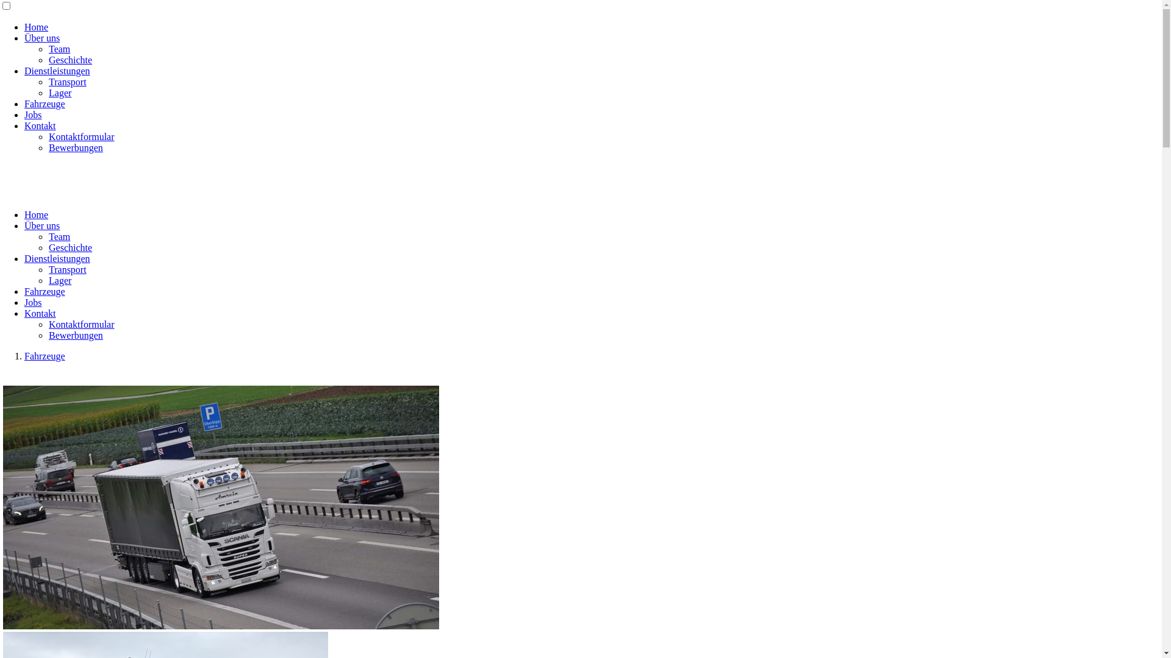 The height and width of the screenshot is (658, 1171). What do you see at coordinates (40, 126) in the screenshot?
I see `Kontakt` at bounding box center [40, 126].